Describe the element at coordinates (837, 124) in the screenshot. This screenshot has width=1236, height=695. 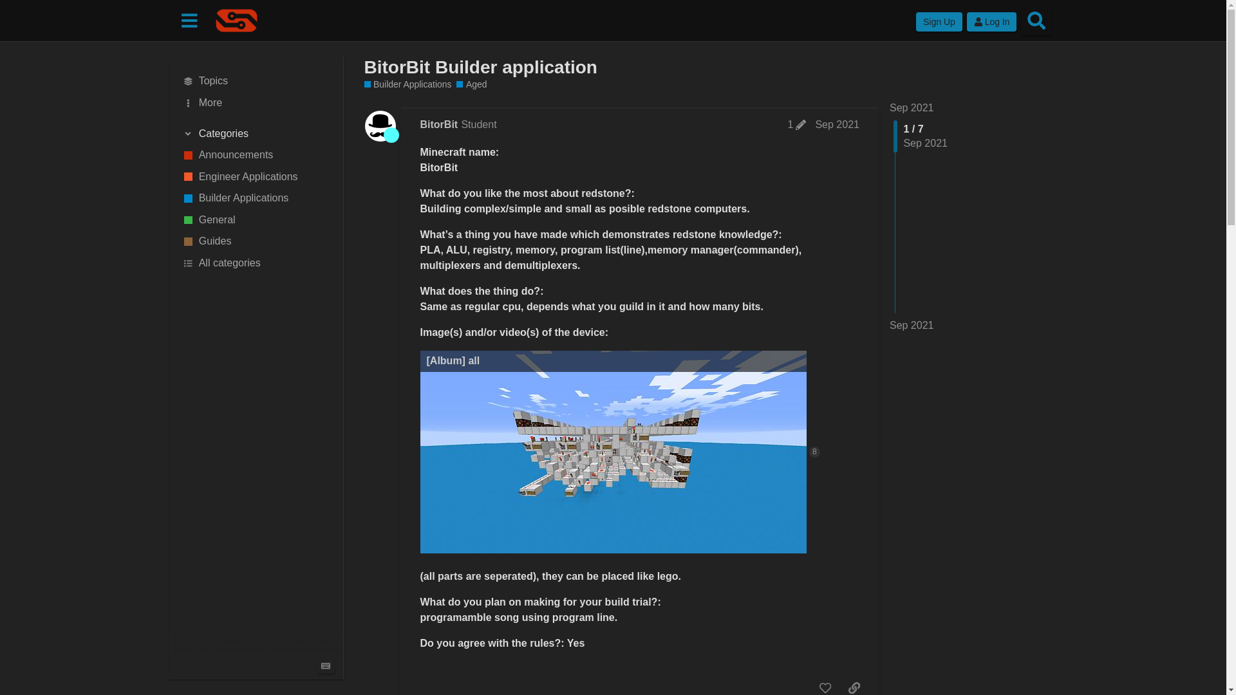
I see `Sep 2021` at that location.